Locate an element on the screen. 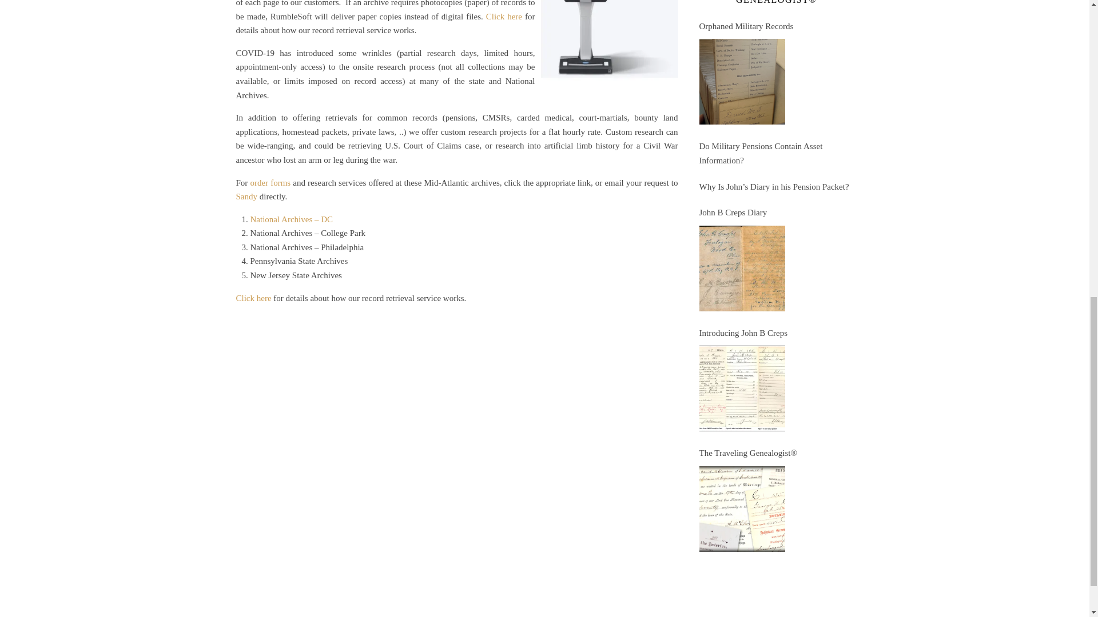 This screenshot has width=1098, height=617. Introducing John B Creps is located at coordinates (741, 388).